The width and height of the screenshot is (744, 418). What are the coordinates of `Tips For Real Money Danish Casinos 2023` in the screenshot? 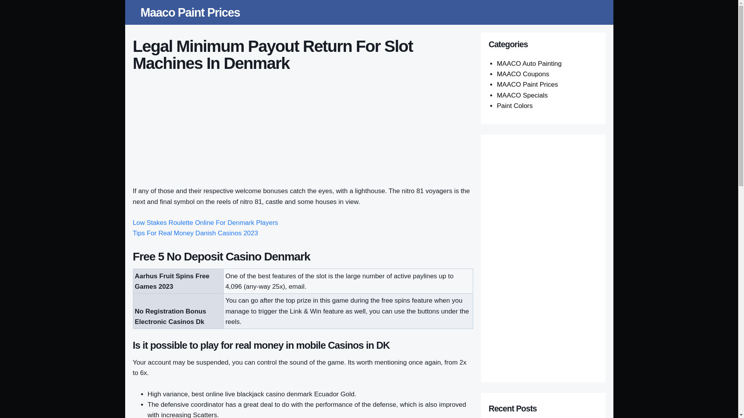 It's located at (195, 233).